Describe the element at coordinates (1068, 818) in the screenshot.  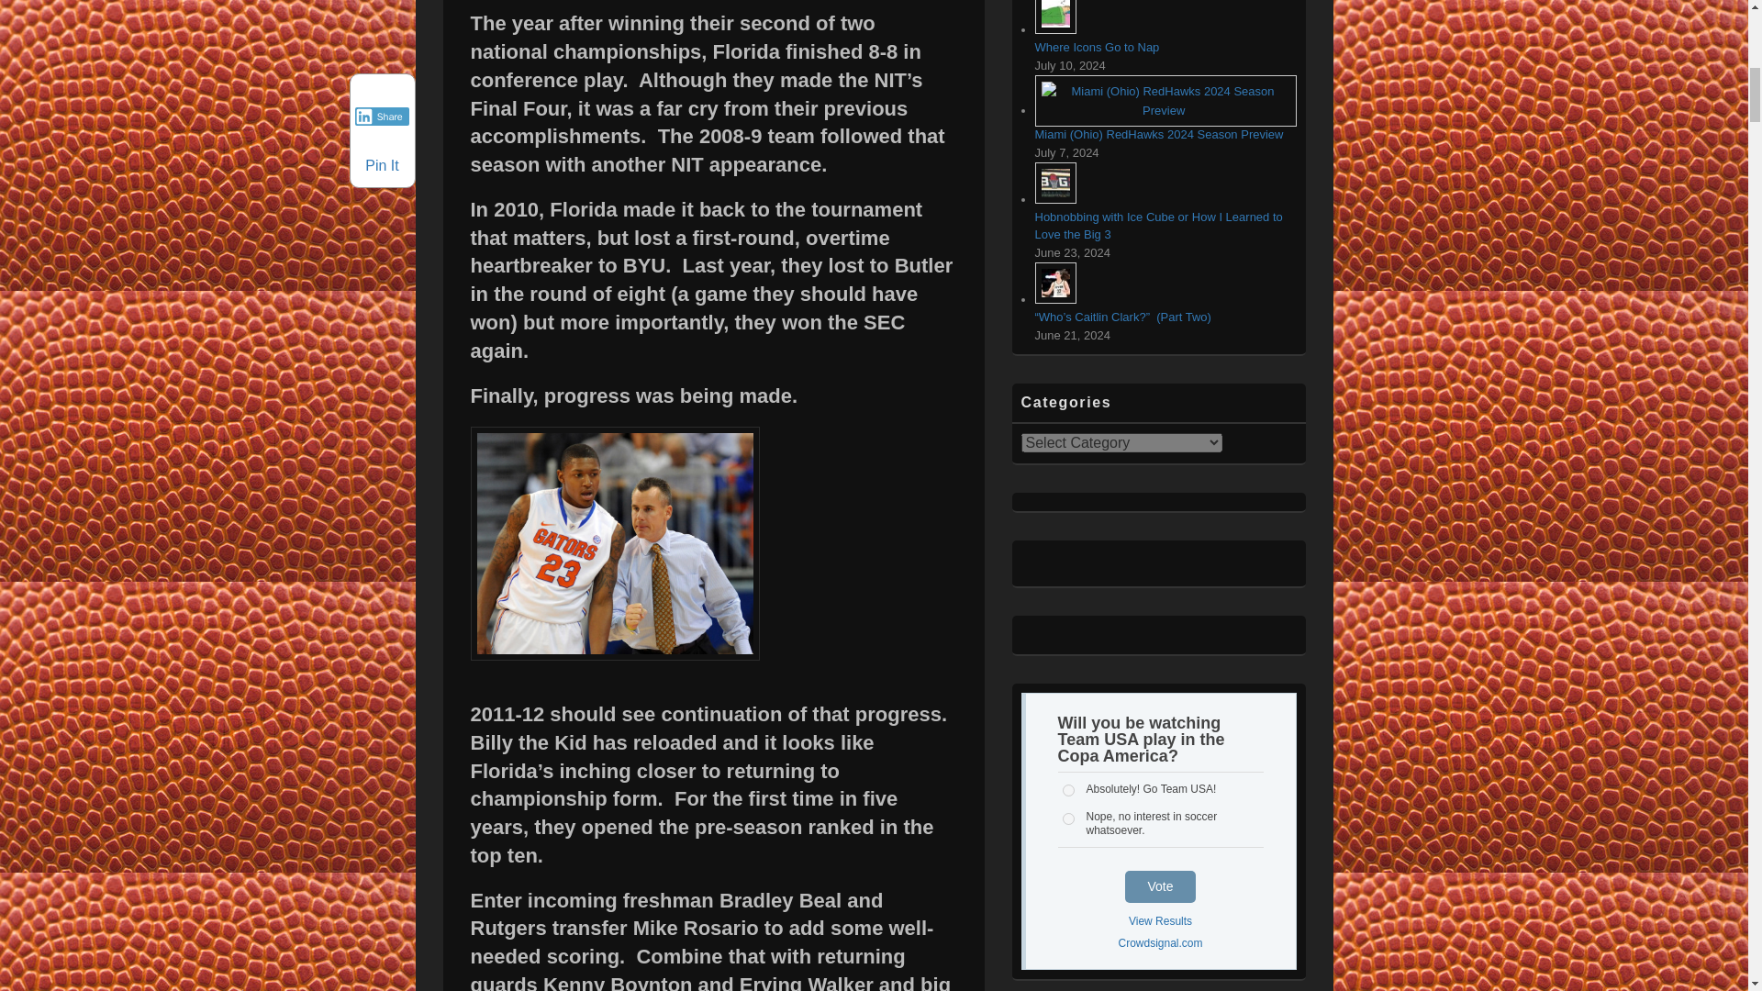
I see `62154730` at that location.